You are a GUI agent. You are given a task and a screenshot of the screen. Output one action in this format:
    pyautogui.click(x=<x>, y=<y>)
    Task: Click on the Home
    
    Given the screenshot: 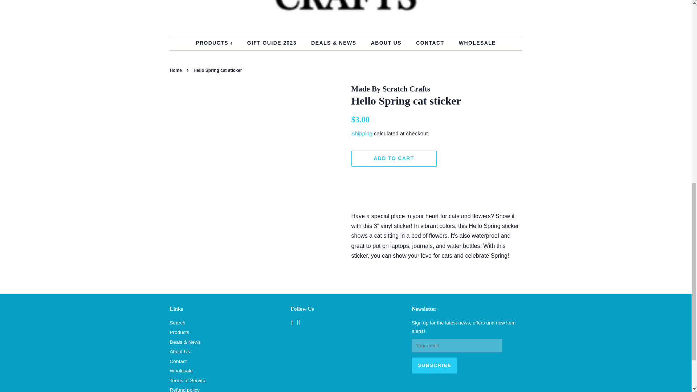 What is the action you would take?
    pyautogui.click(x=177, y=70)
    